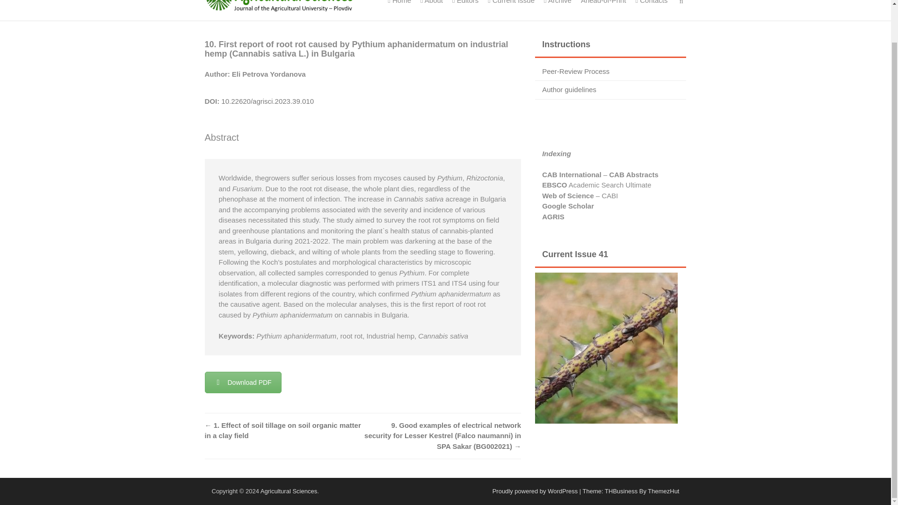 Image resolution: width=898 pixels, height=505 pixels. I want to click on Archive, so click(558, 11).